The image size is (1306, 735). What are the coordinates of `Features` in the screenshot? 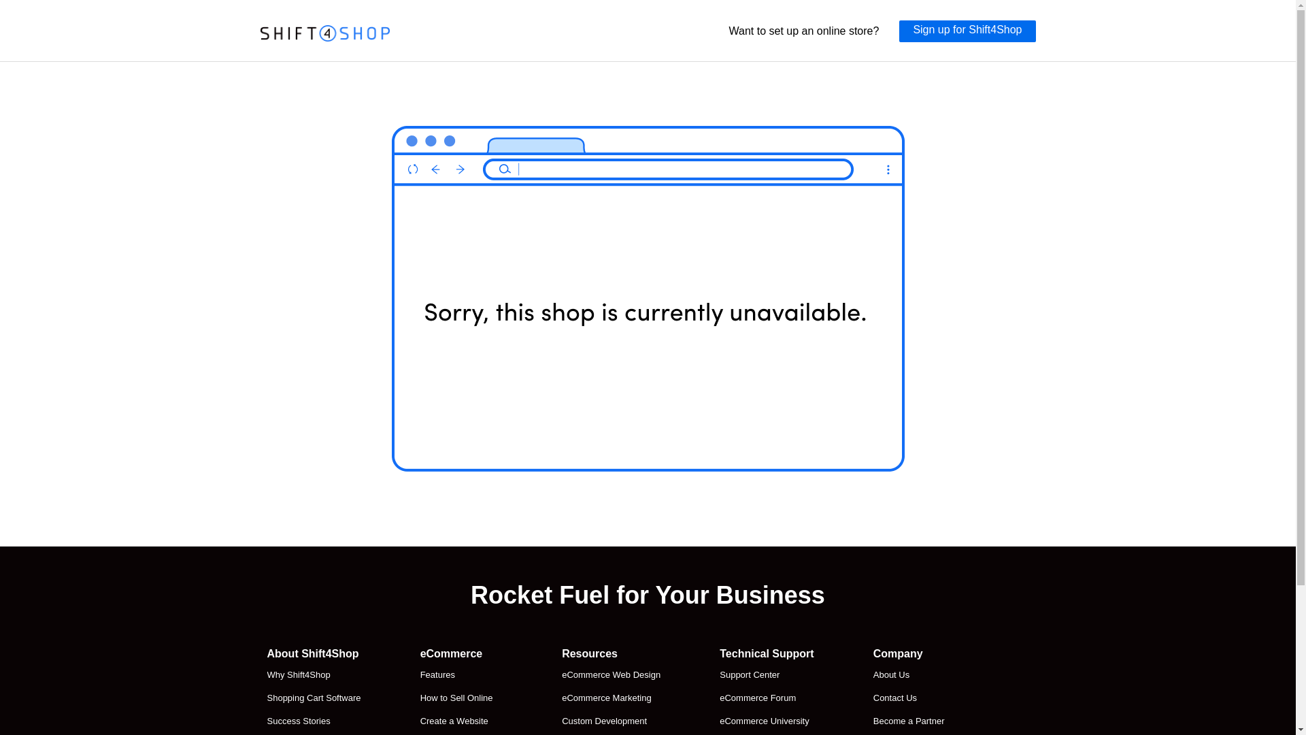 It's located at (461, 675).